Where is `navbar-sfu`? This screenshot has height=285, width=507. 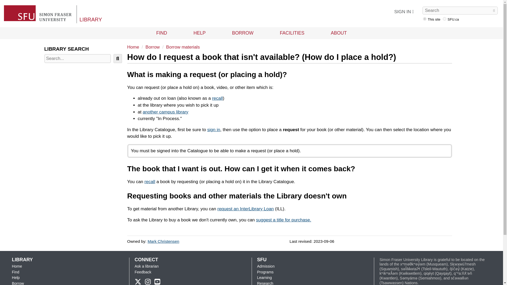 navbar-sfu is located at coordinates (444, 18).